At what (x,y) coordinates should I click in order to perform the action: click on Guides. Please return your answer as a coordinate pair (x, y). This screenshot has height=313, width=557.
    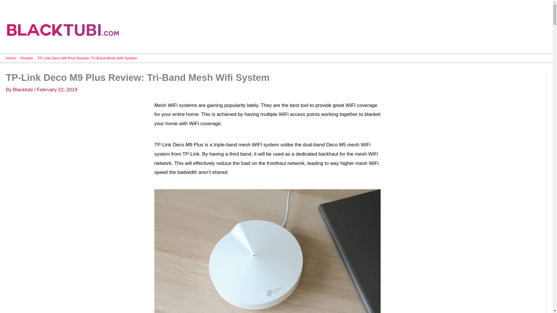
    Looking at the image, I should click on (519, 29).